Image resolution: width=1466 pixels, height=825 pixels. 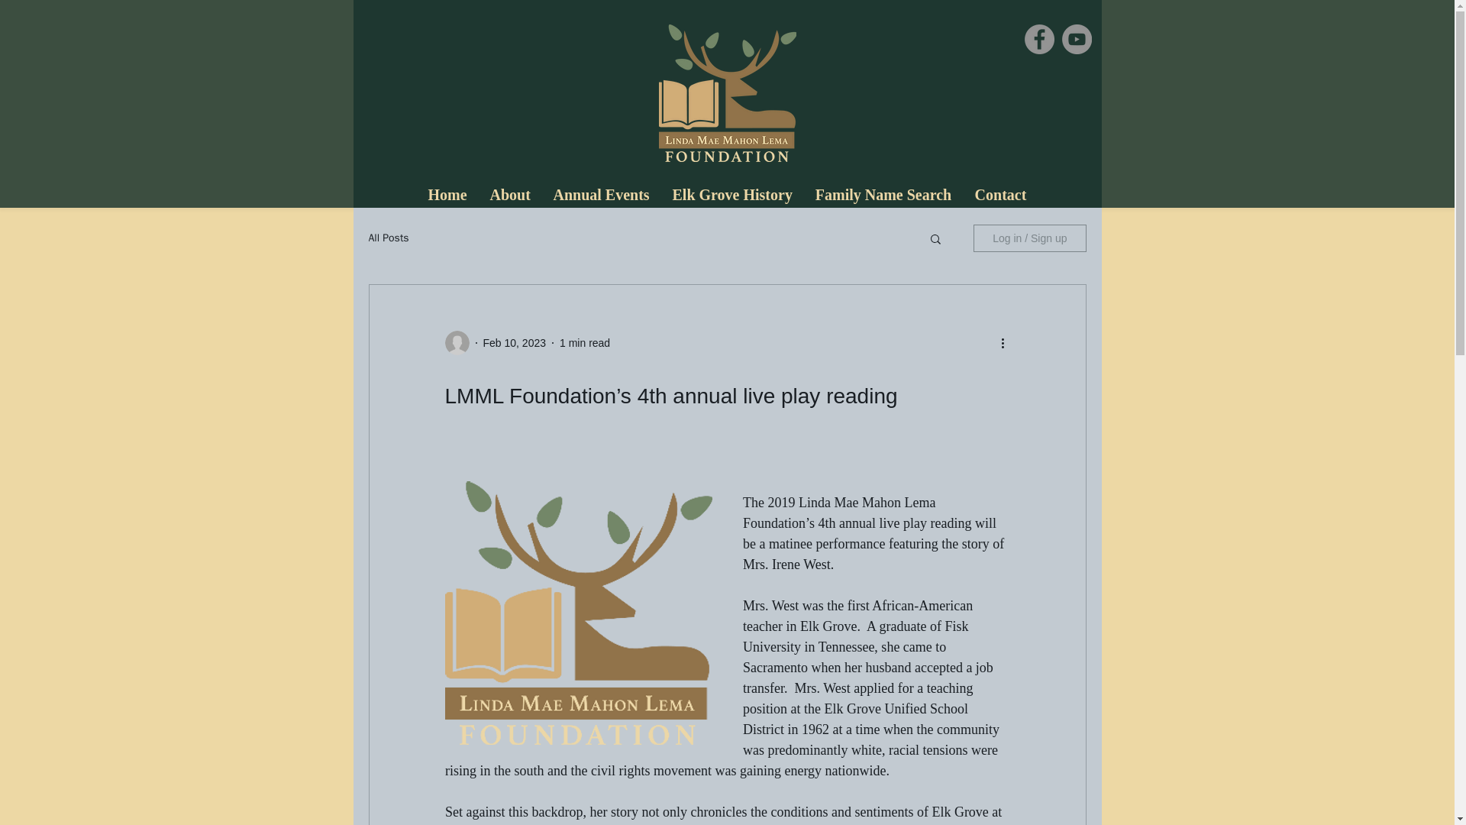 What do you see at coordinates (602, 196) in the screenshot?
I see `Annual Events` at bounding box center [602, 196].